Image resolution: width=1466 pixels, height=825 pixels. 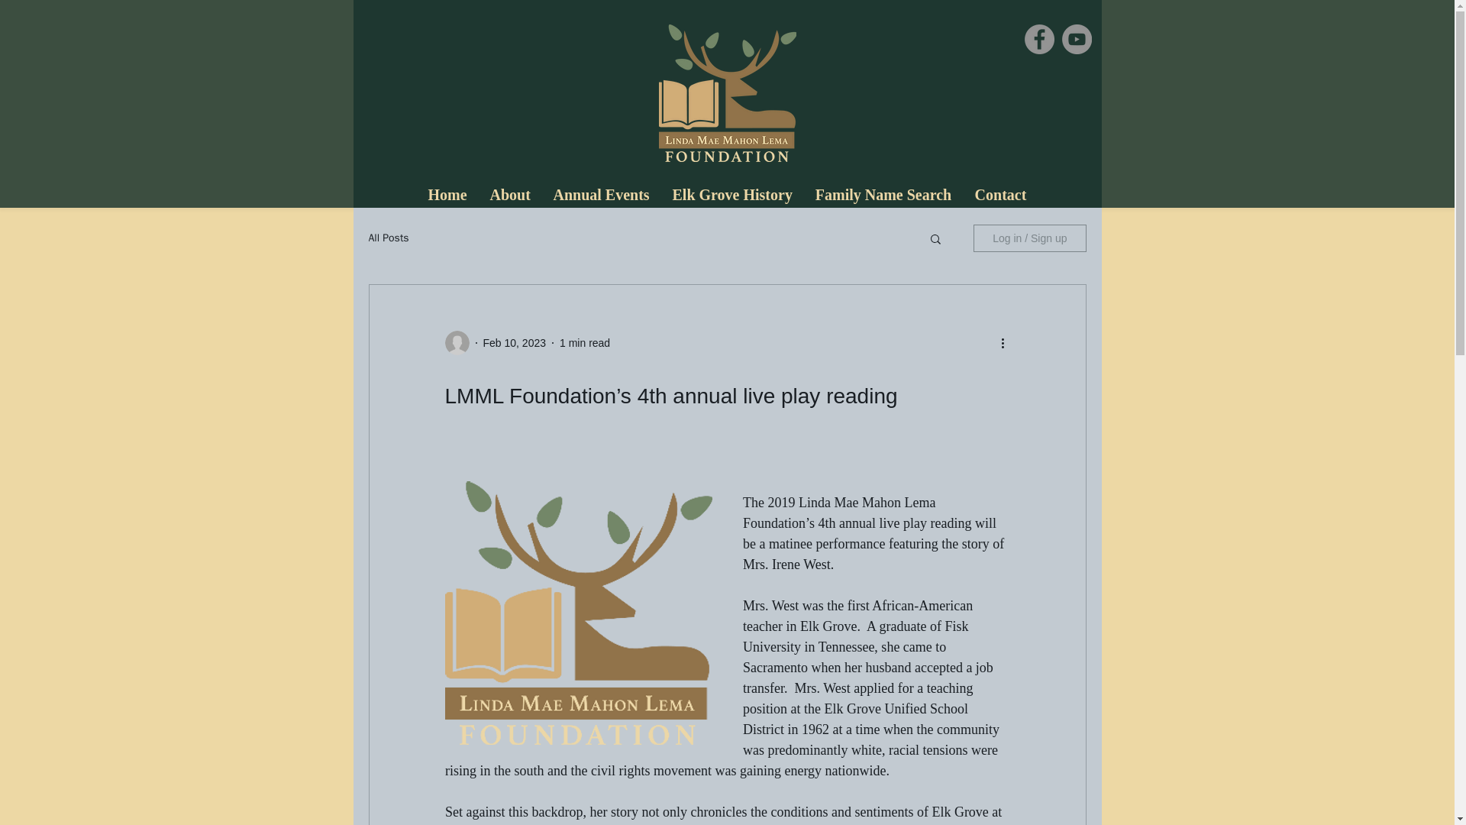 What do you see at coordinates (602, 196) in the screenshot?
I see `Annual Events` at bounding box center [602, 196].